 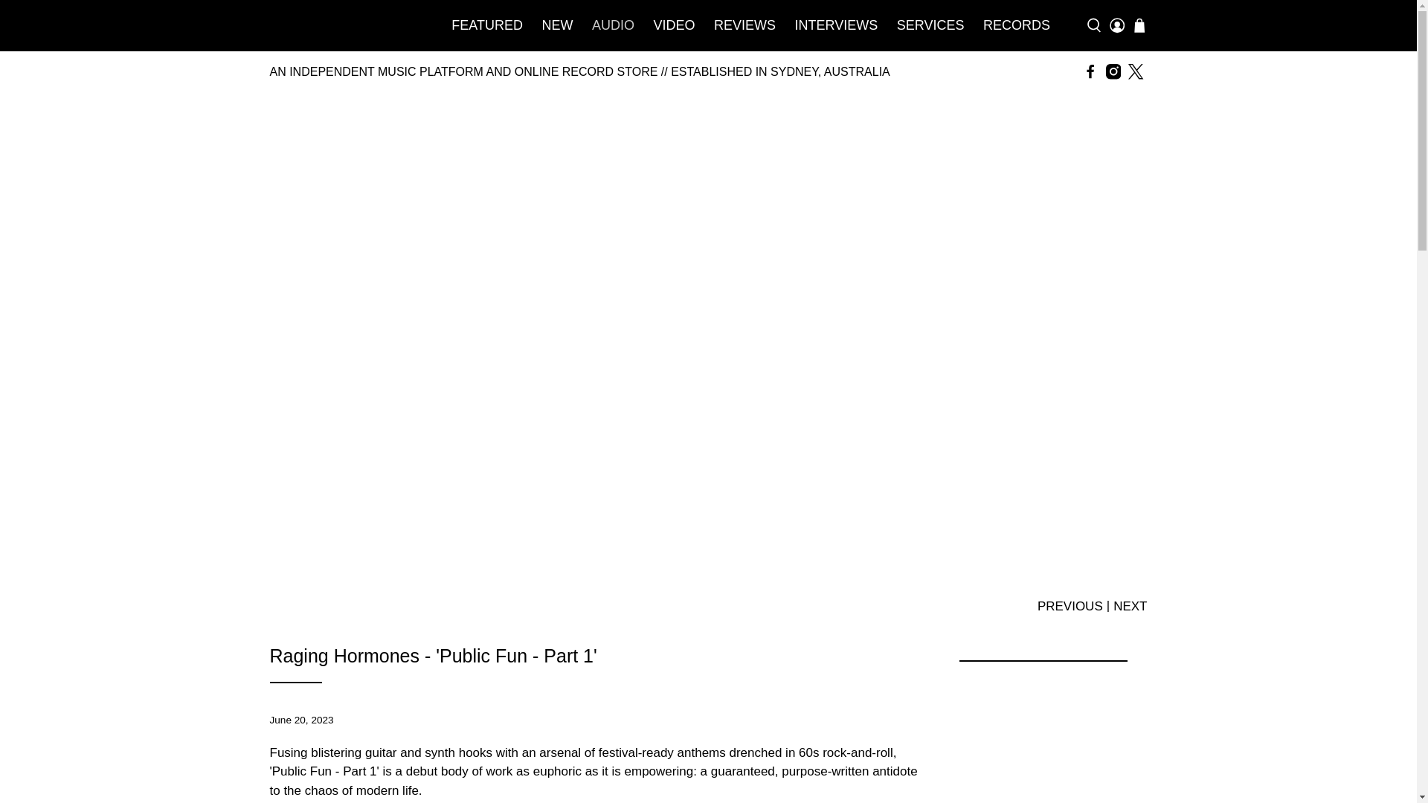 I want to click on BROKEN 8 RECORDS on Instagram, so click(x=1113, y=71).